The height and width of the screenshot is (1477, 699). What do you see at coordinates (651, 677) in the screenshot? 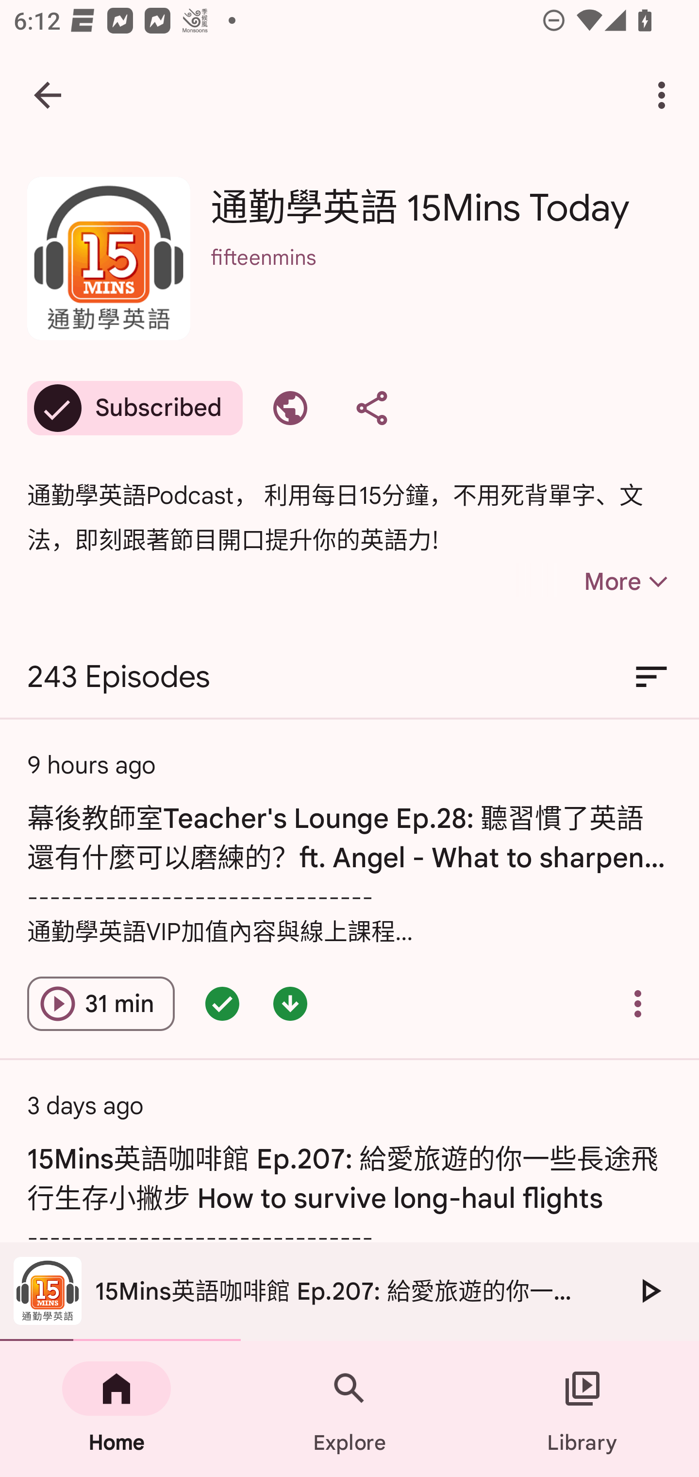
I see `Sort` at bounding box center [651, 677].